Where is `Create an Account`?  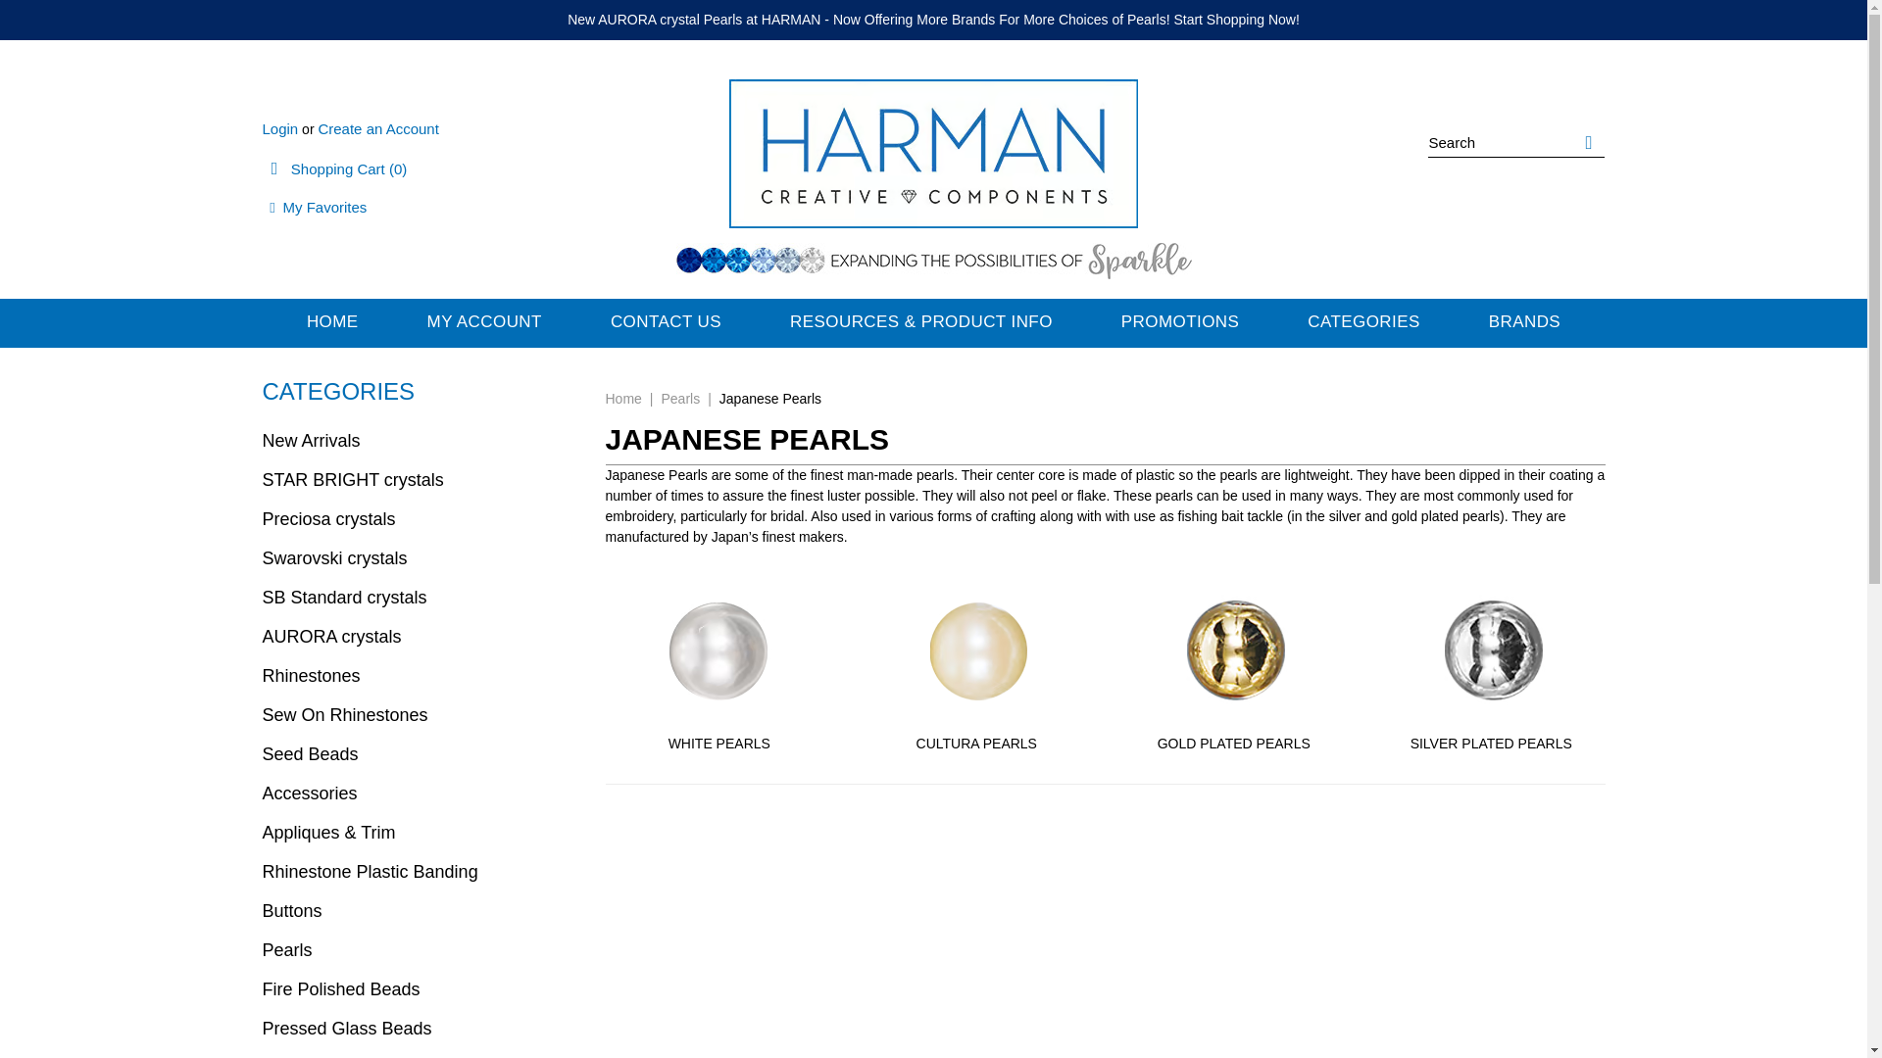
Create an Account is located at coordinates (378, 129).